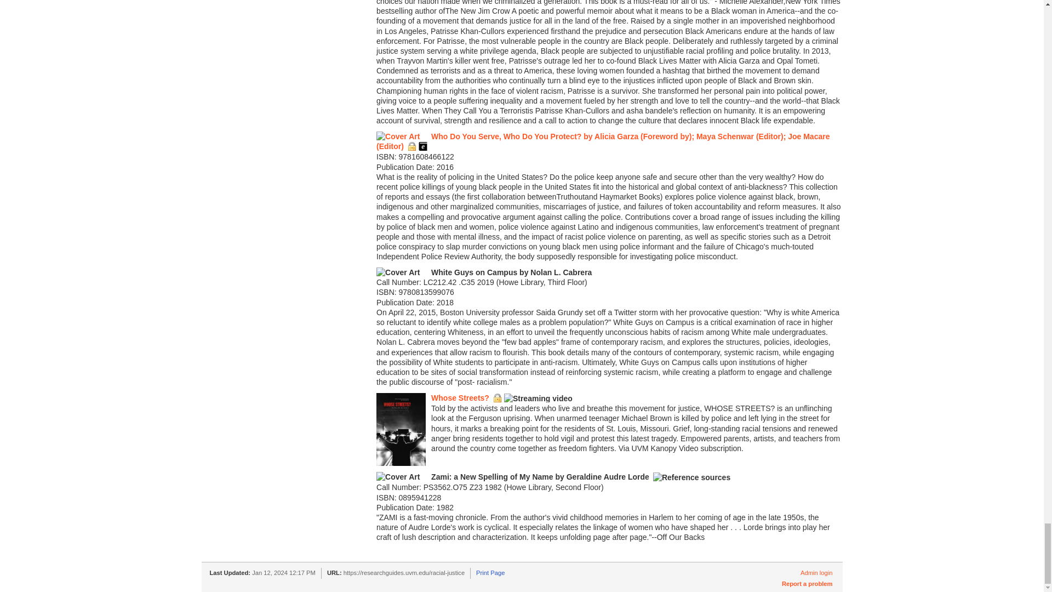  I want to click on Whose Streets?, so click(460, 398).